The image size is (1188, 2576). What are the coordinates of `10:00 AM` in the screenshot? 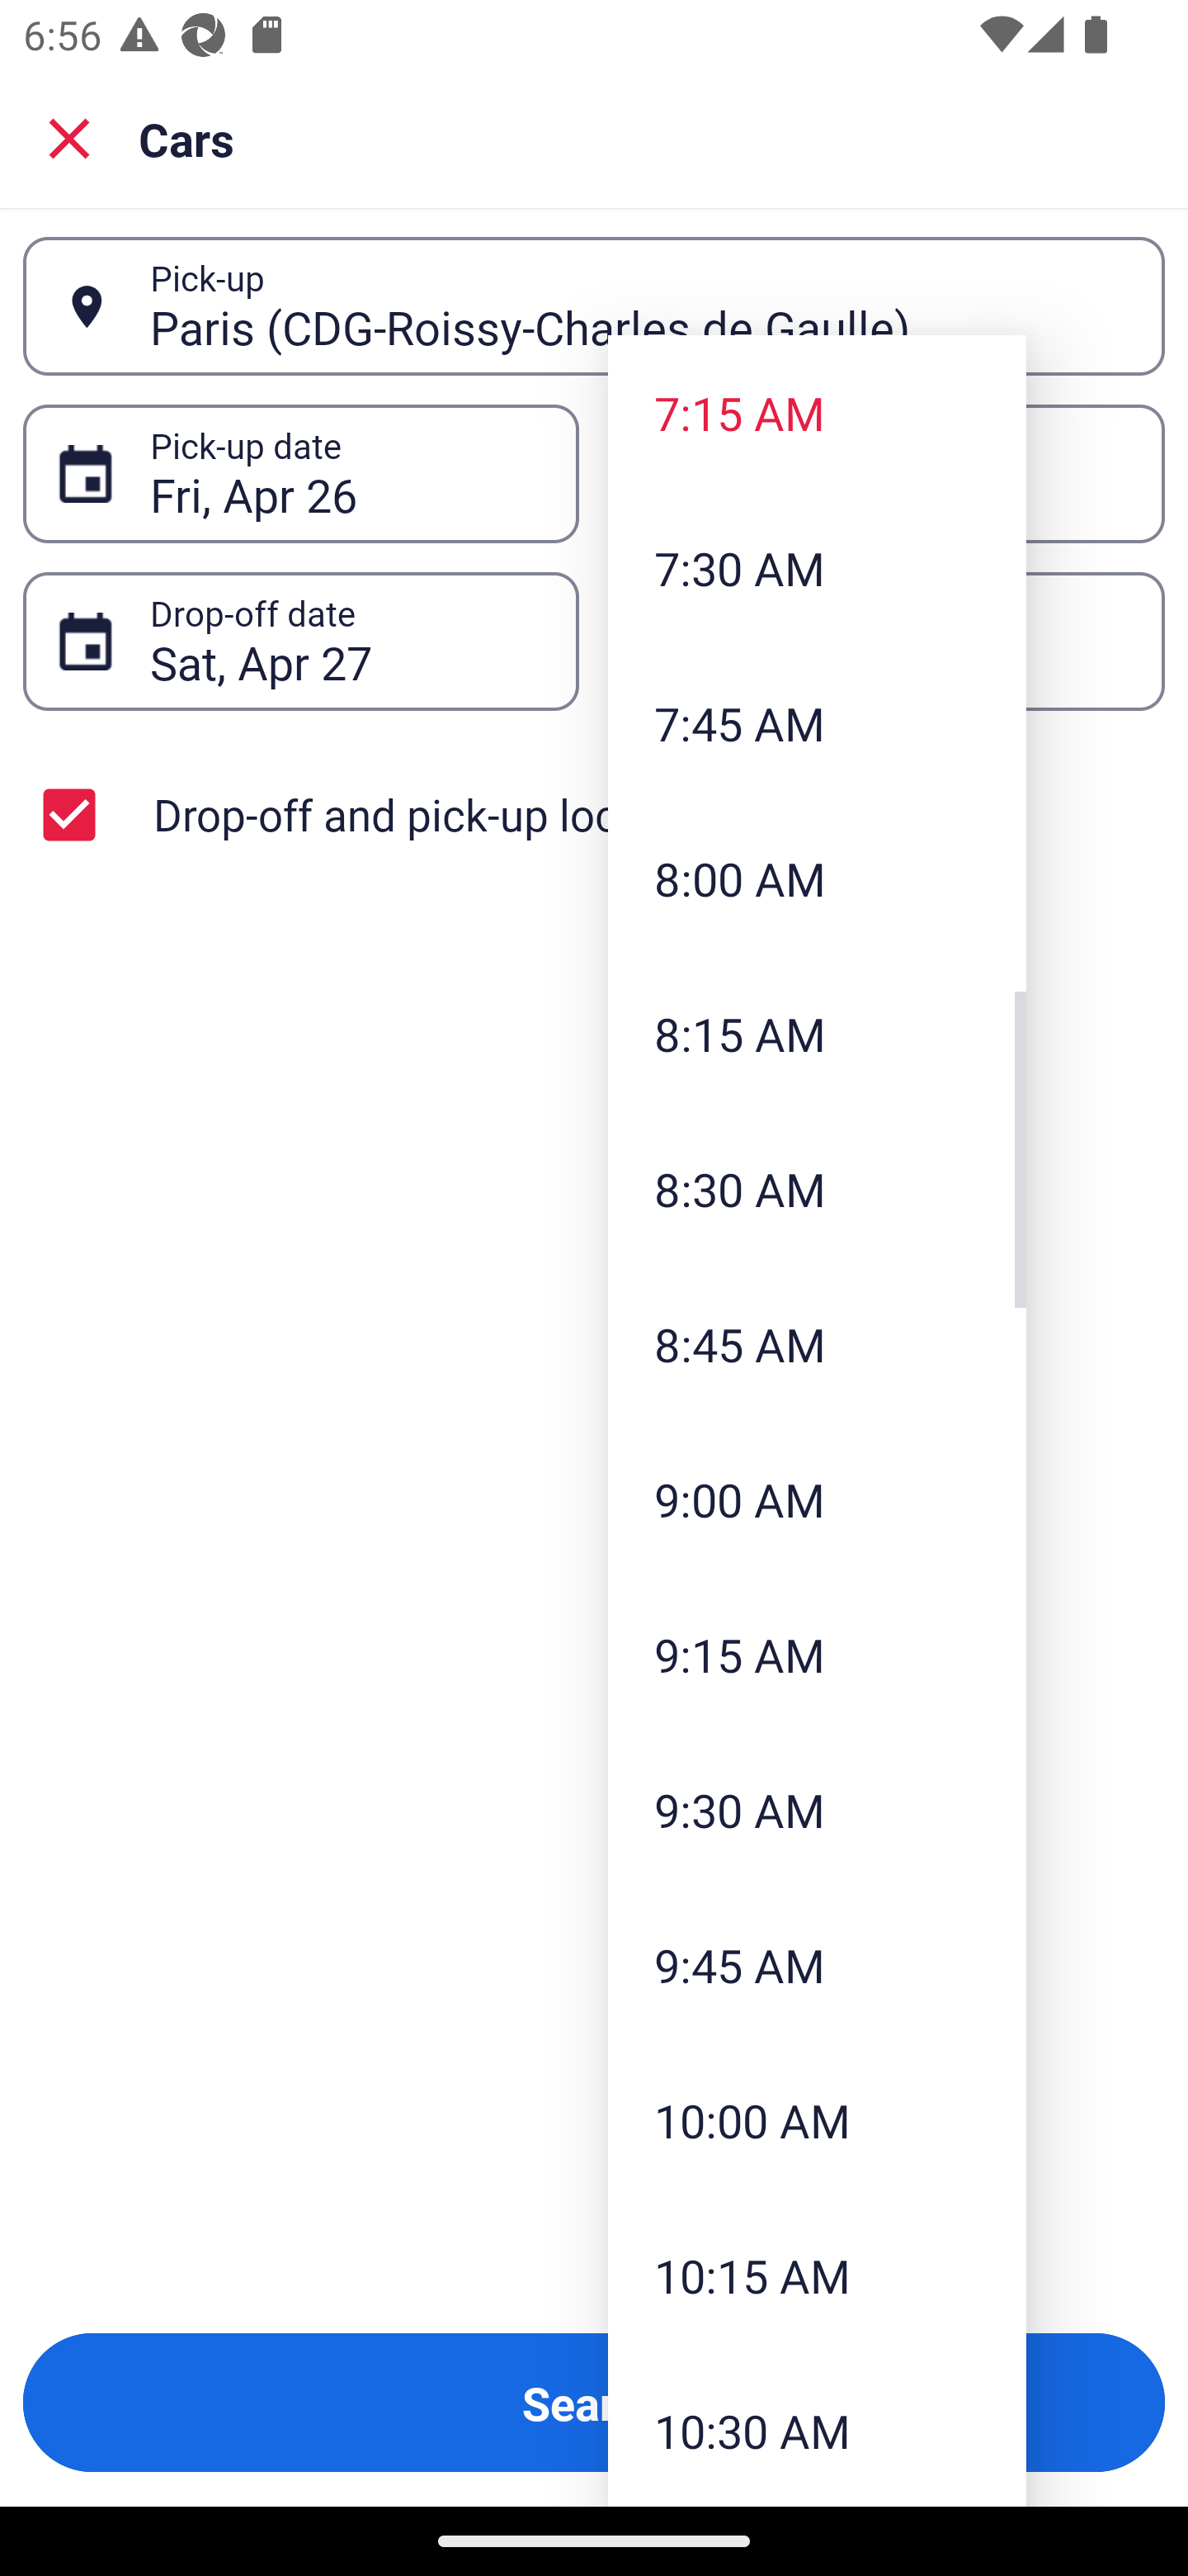 It's located at (817, 2120).